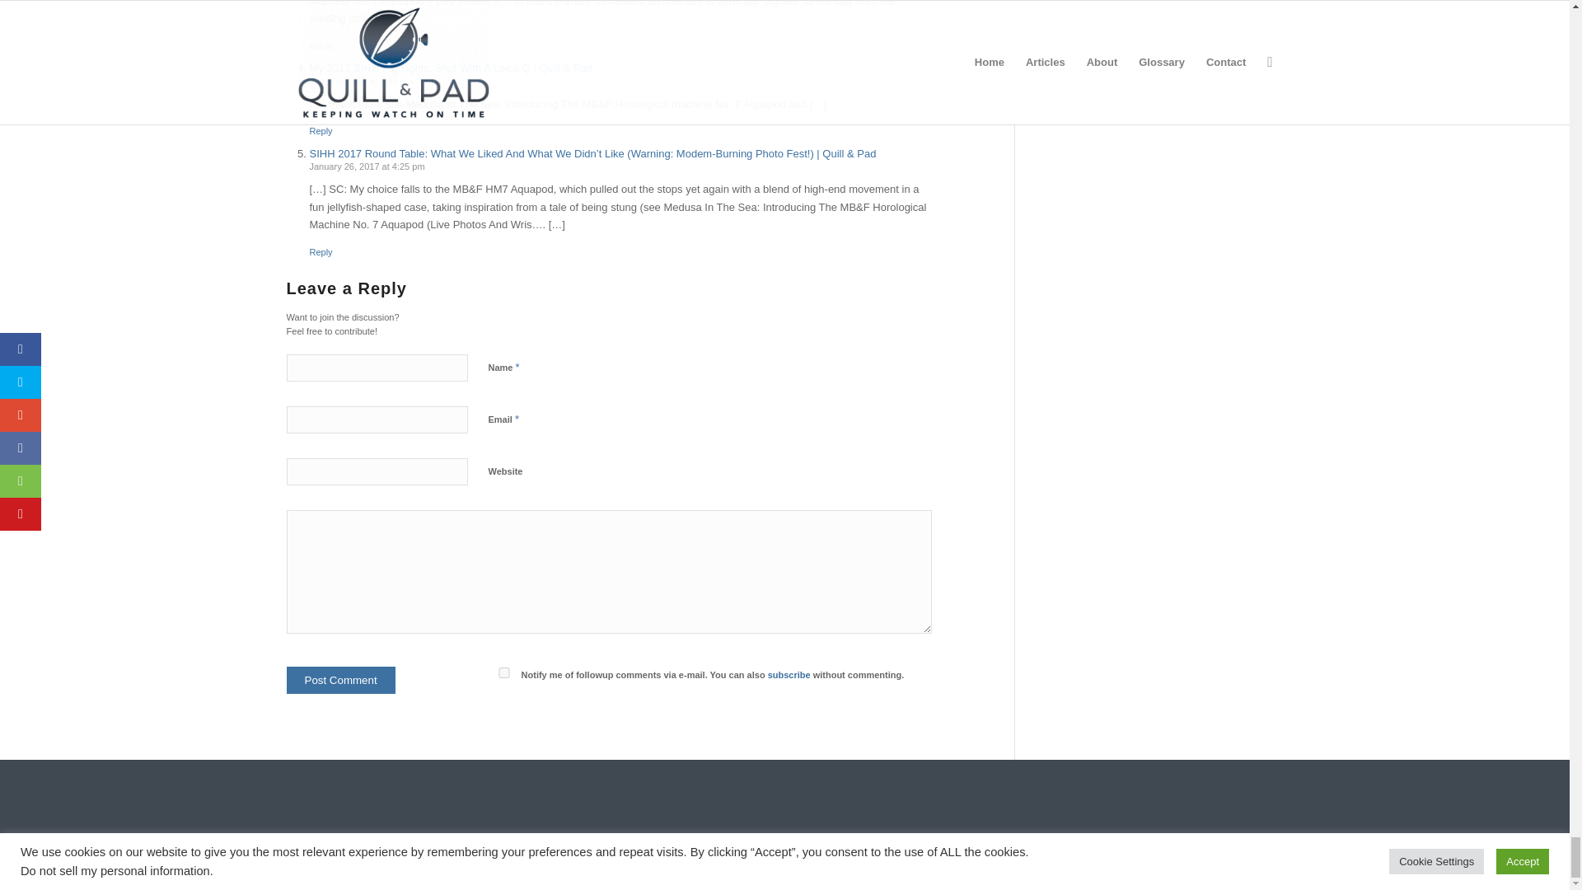 Image resolution: width=1582 pixels, height=890 pixels. Describe the element at coordinates (367, 166) in the screenshot. I see `January 26, 2017 at 4:25 pm` at that location.